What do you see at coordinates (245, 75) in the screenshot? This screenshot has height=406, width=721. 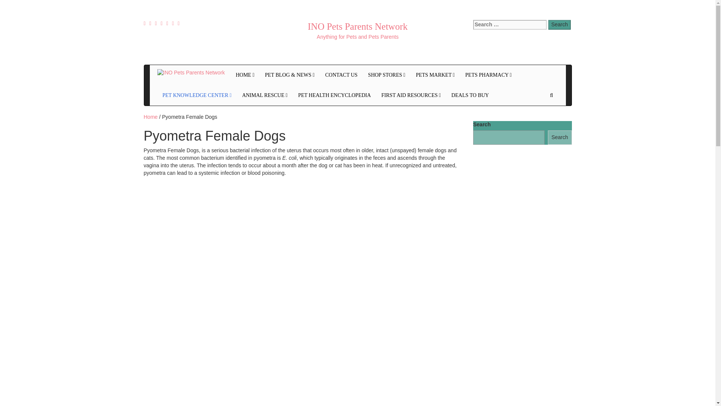 I see `HOME` at bounding box center [245, 75].